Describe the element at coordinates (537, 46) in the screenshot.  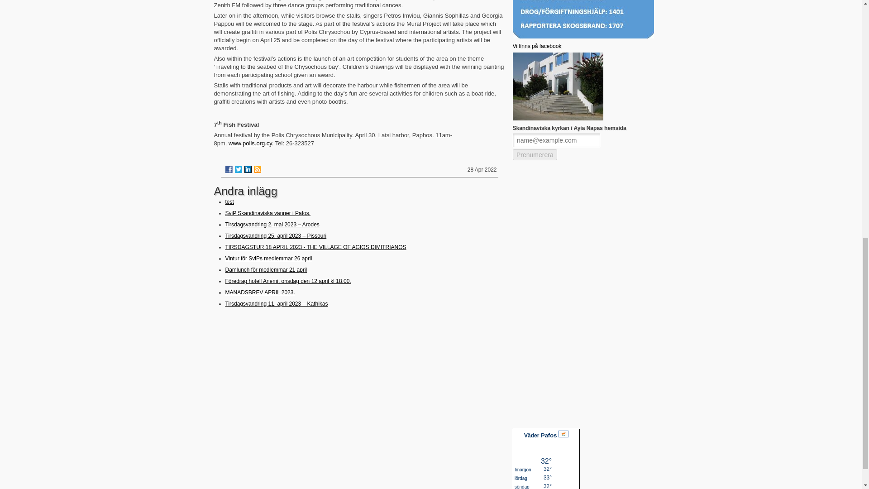
I see `Facebbo` at that location.